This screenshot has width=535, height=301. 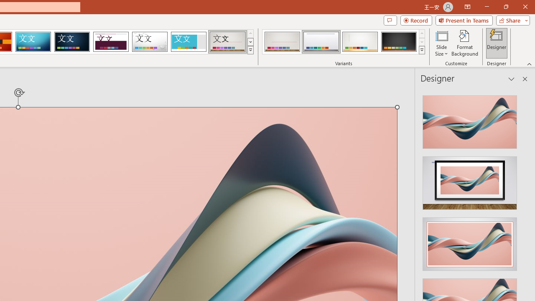 What do you see at coordinates (321, 42) in the screenshot?
I see `Gallery Variant 2` at bounding box center [321, 42].